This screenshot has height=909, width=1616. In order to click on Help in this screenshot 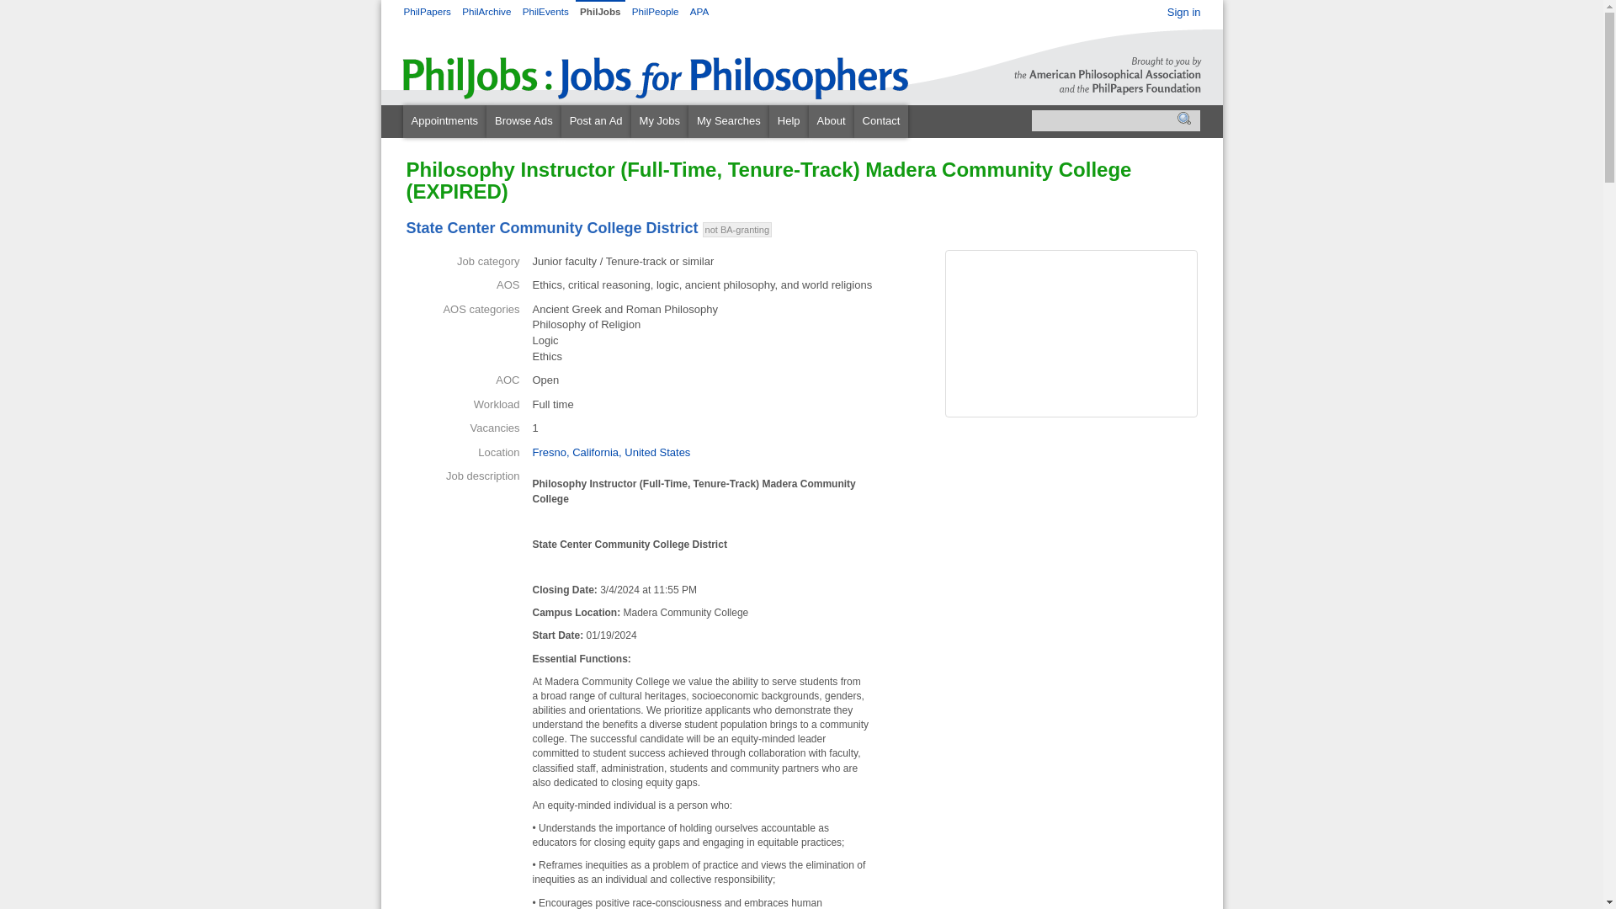, I will do `click(789, 121)`.